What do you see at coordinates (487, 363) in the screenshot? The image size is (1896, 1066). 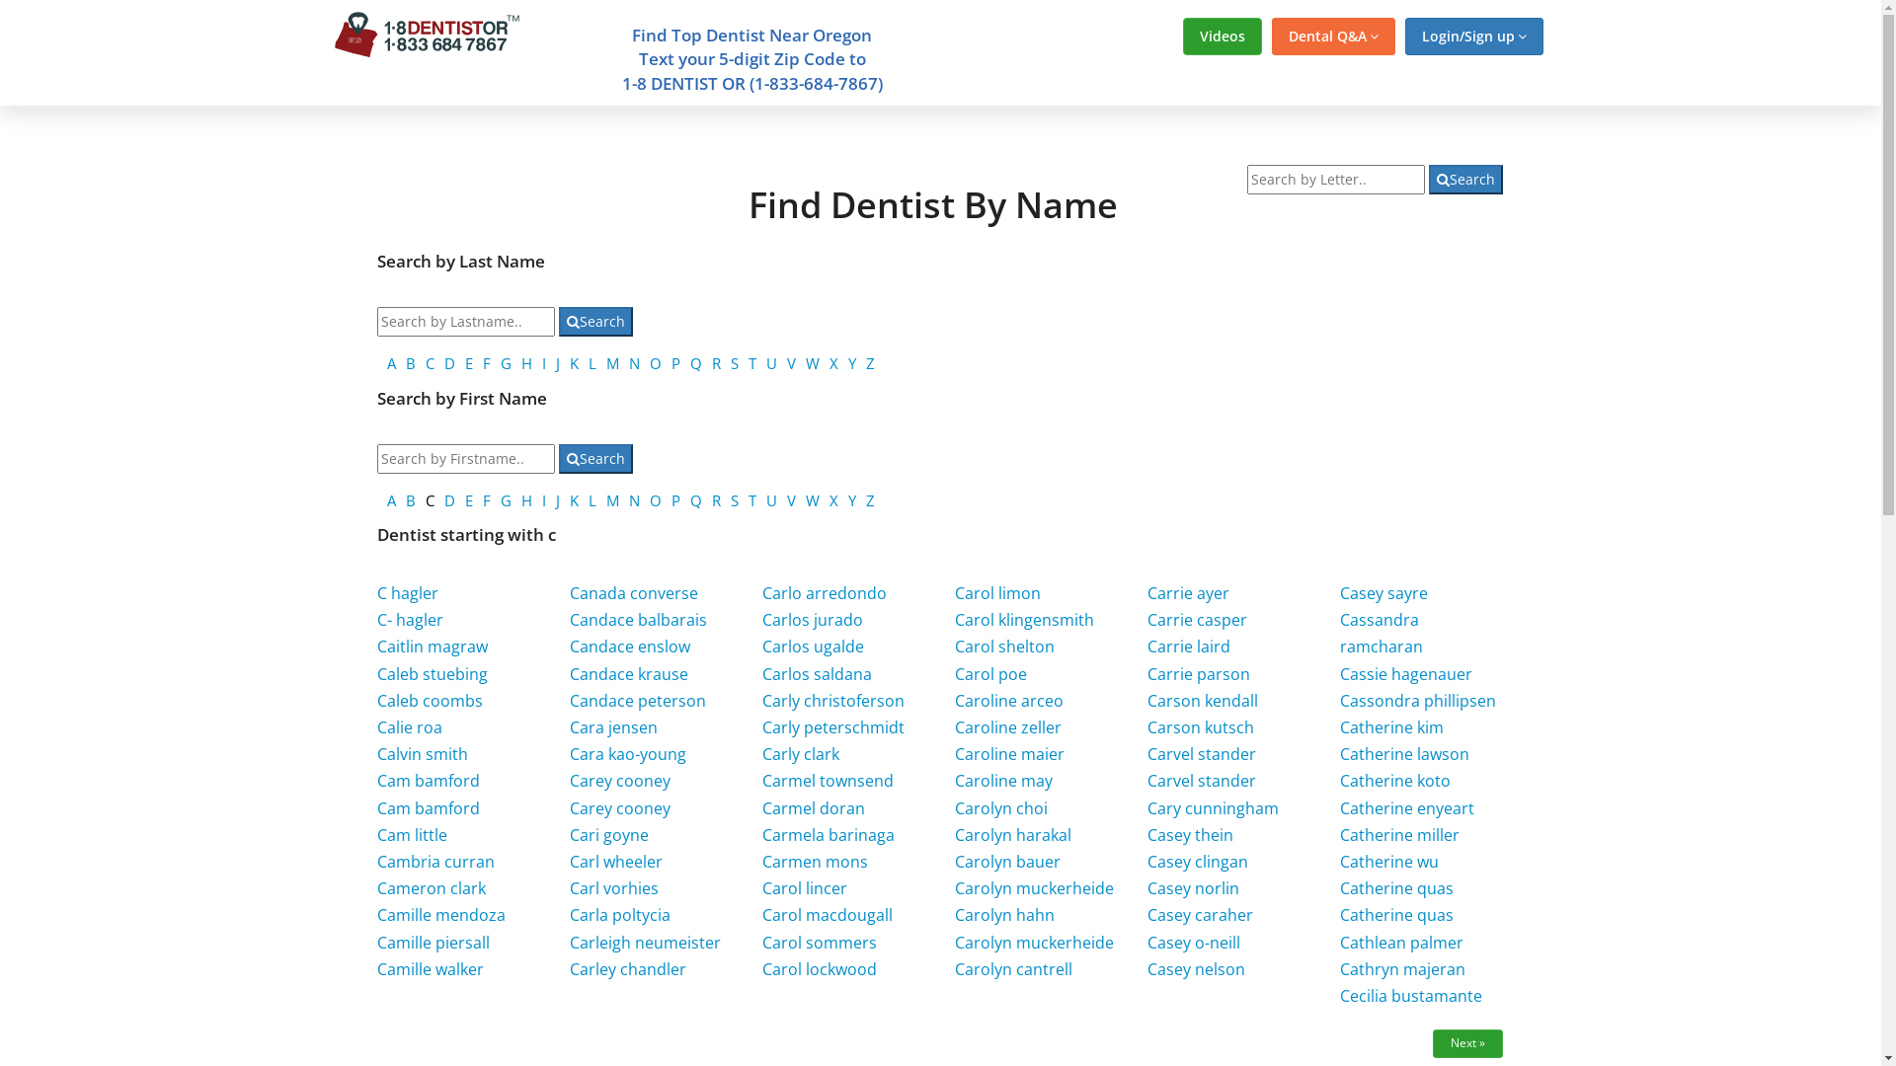 I see `F` at bounding box center [487, 363].